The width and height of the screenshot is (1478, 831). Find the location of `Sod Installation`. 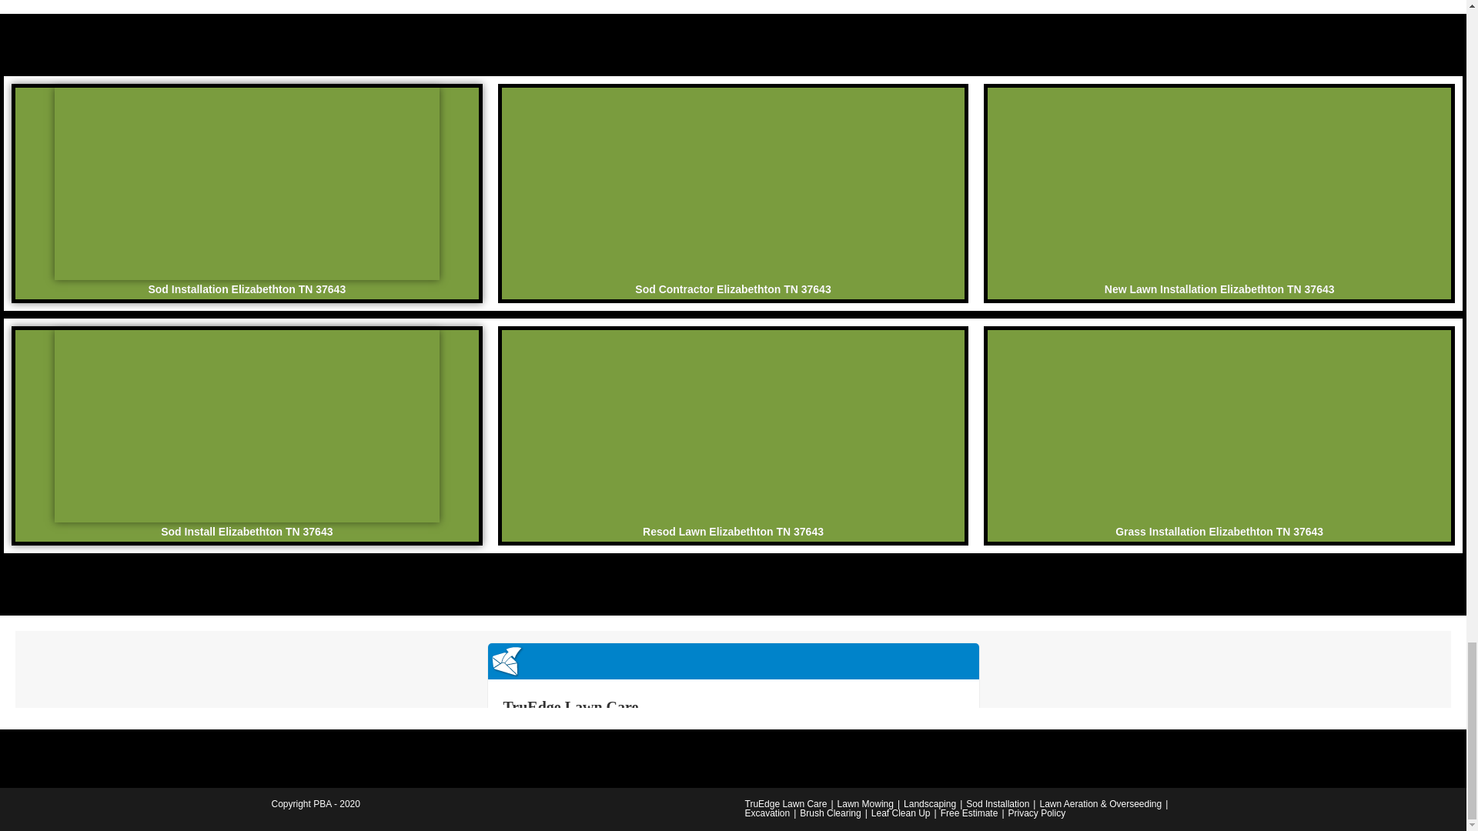

Sod Installation is located at coordinates (998, 803).